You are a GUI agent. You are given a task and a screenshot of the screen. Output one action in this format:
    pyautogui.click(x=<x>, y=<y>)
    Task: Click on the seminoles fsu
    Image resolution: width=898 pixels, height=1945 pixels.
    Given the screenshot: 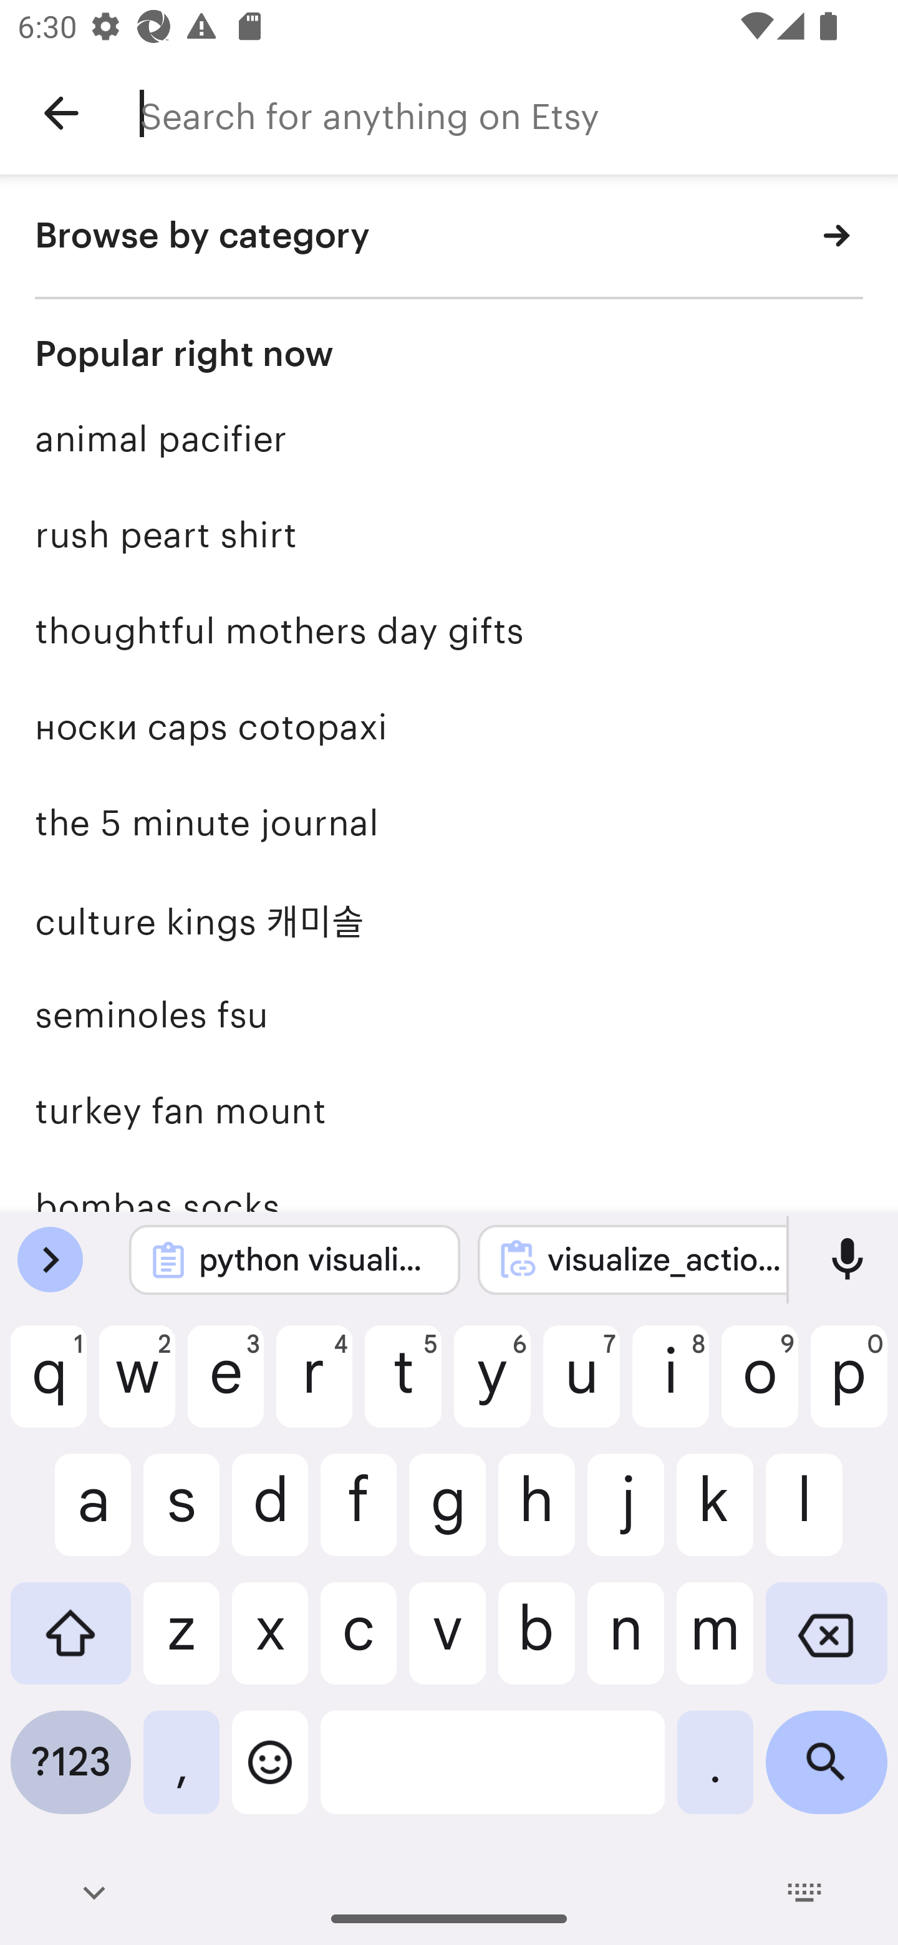 What is the action you would take?
    pyautogui.click(x=449, y=1014)
    